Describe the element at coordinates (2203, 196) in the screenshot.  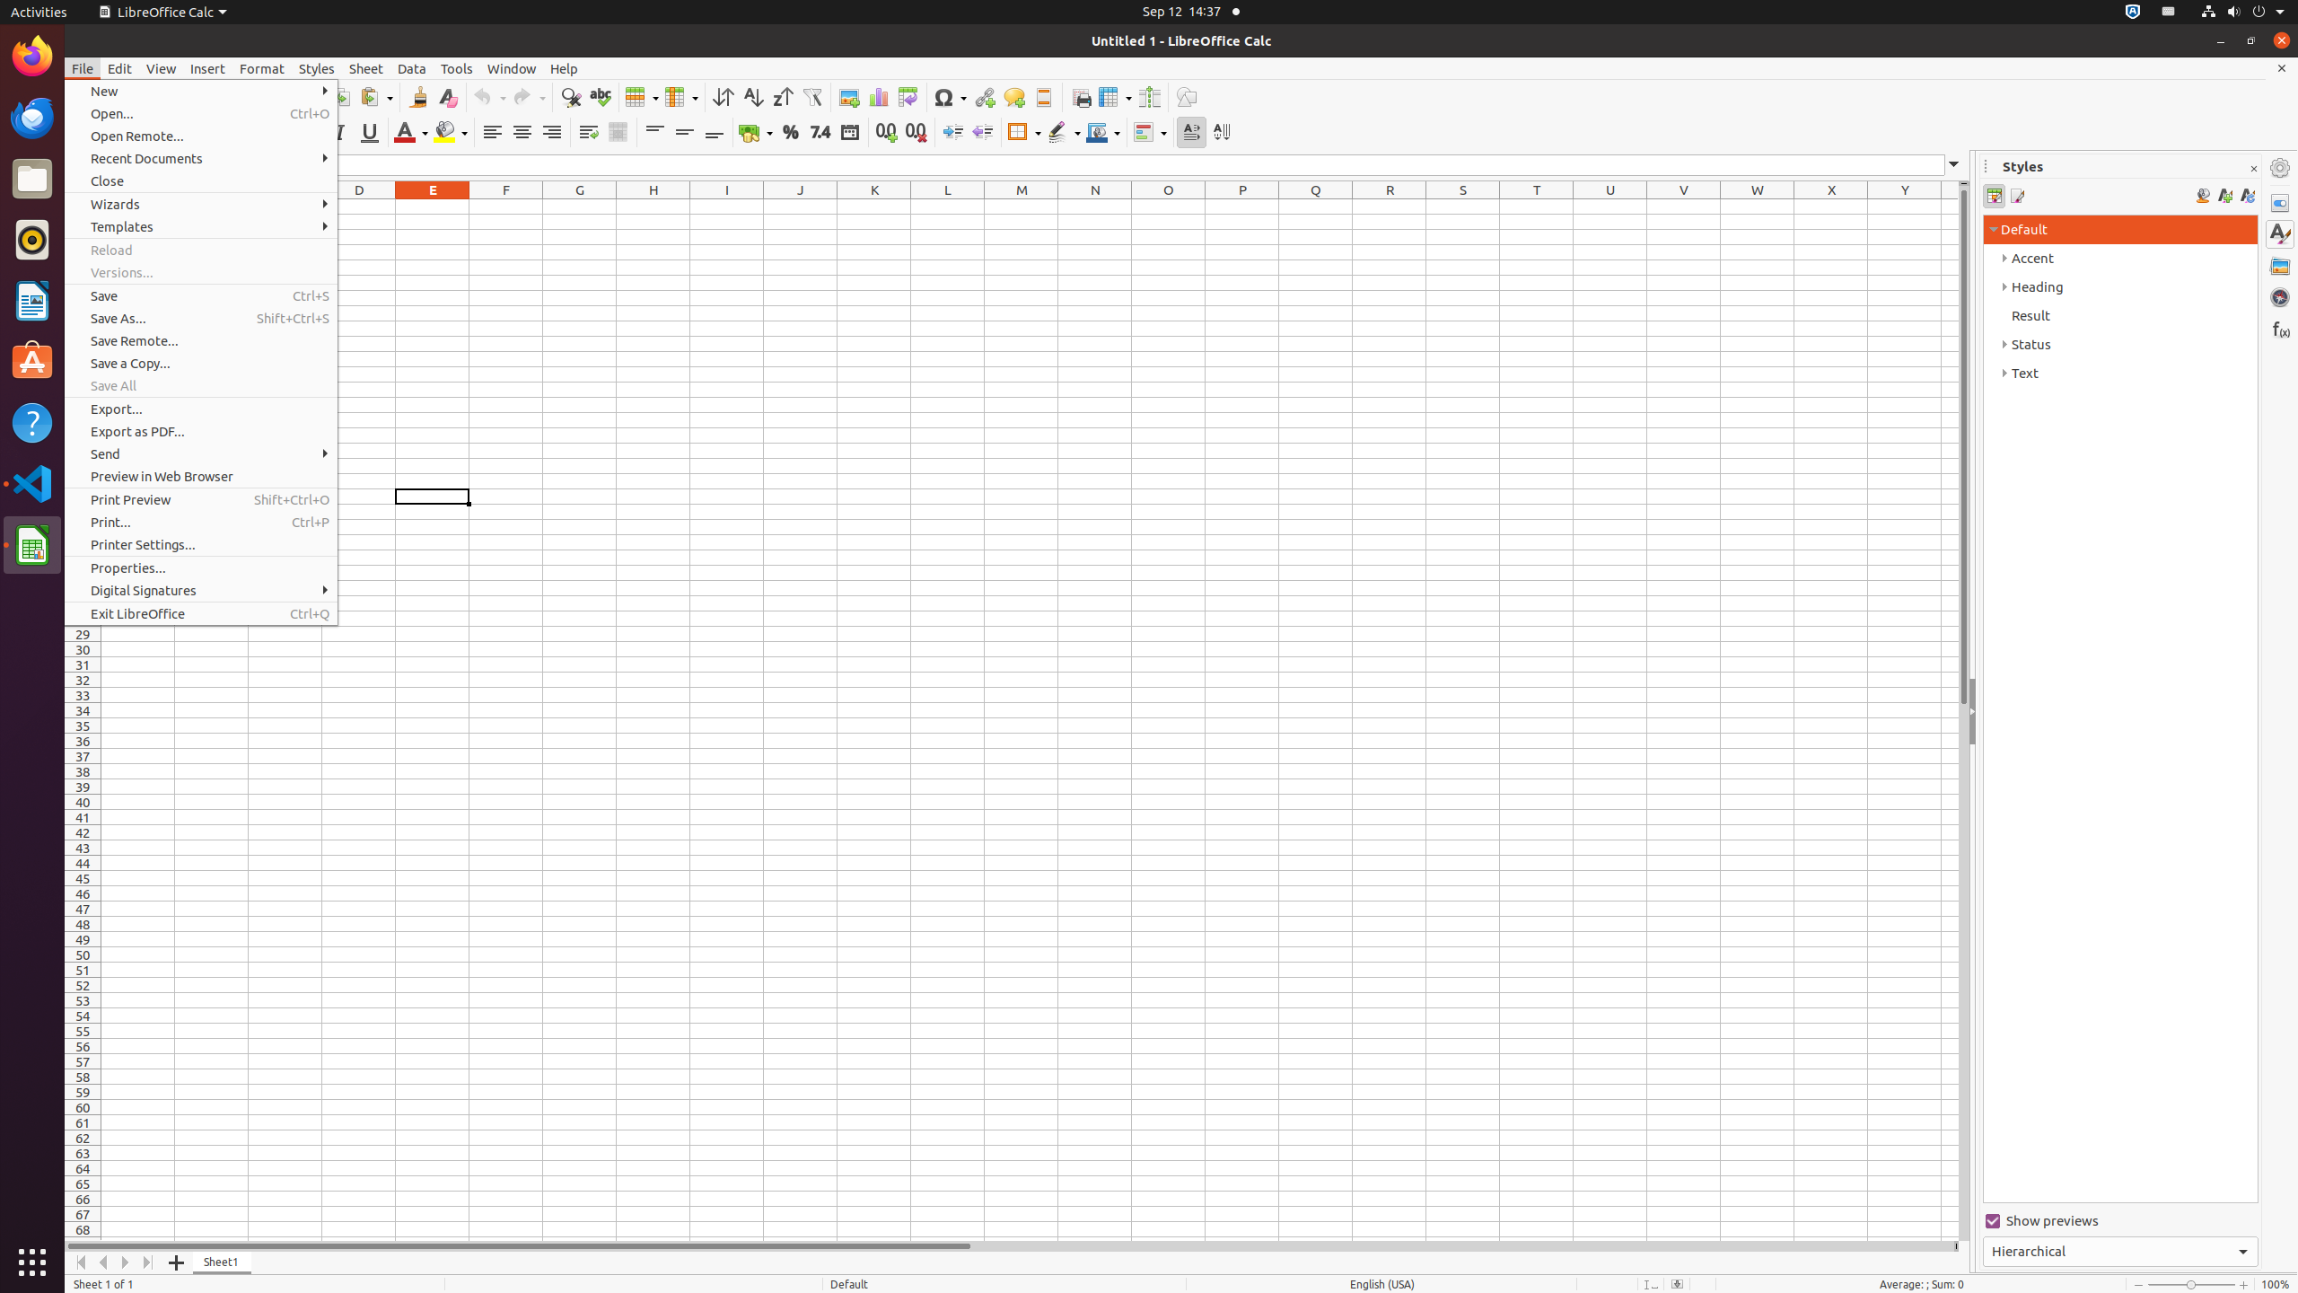
I see `Fill Format Mode` at that location.